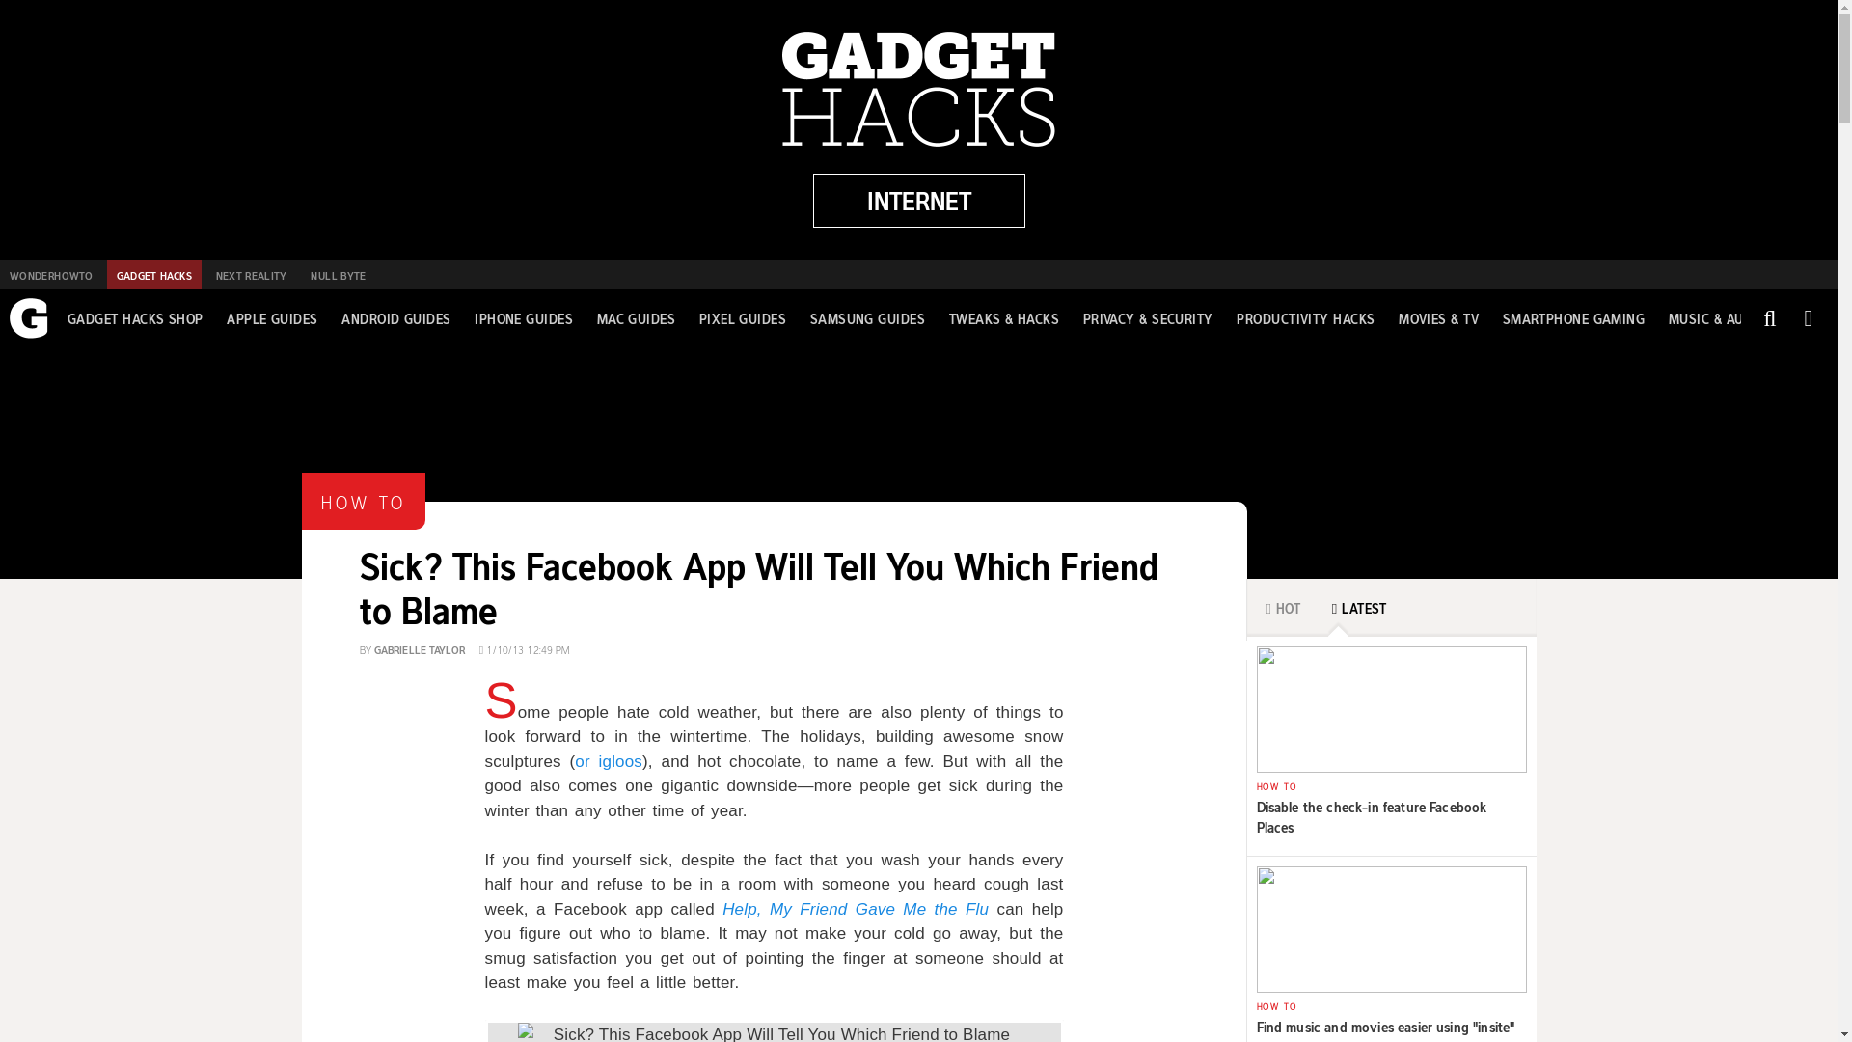 This screenshot has width=1852, height=1042. What do you see at coordinates (855, 909) in the screenshot?
I see `Help, My Friend Gave Me the Flu` at bounding box center [855, 909].